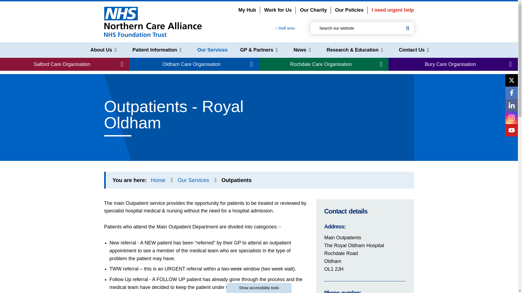 The image size is (522, 293). Describe the element at coordinates (393, 10) in the screenshot. I see `I need urgent help` at that location.